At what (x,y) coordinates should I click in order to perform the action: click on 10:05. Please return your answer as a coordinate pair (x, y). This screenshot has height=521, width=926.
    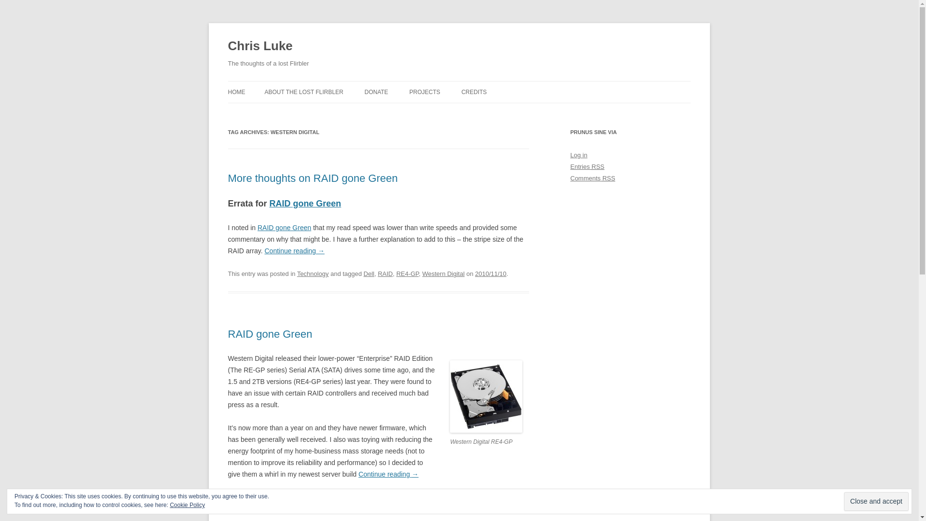
    Looking at the image, I should click on (490, 274).